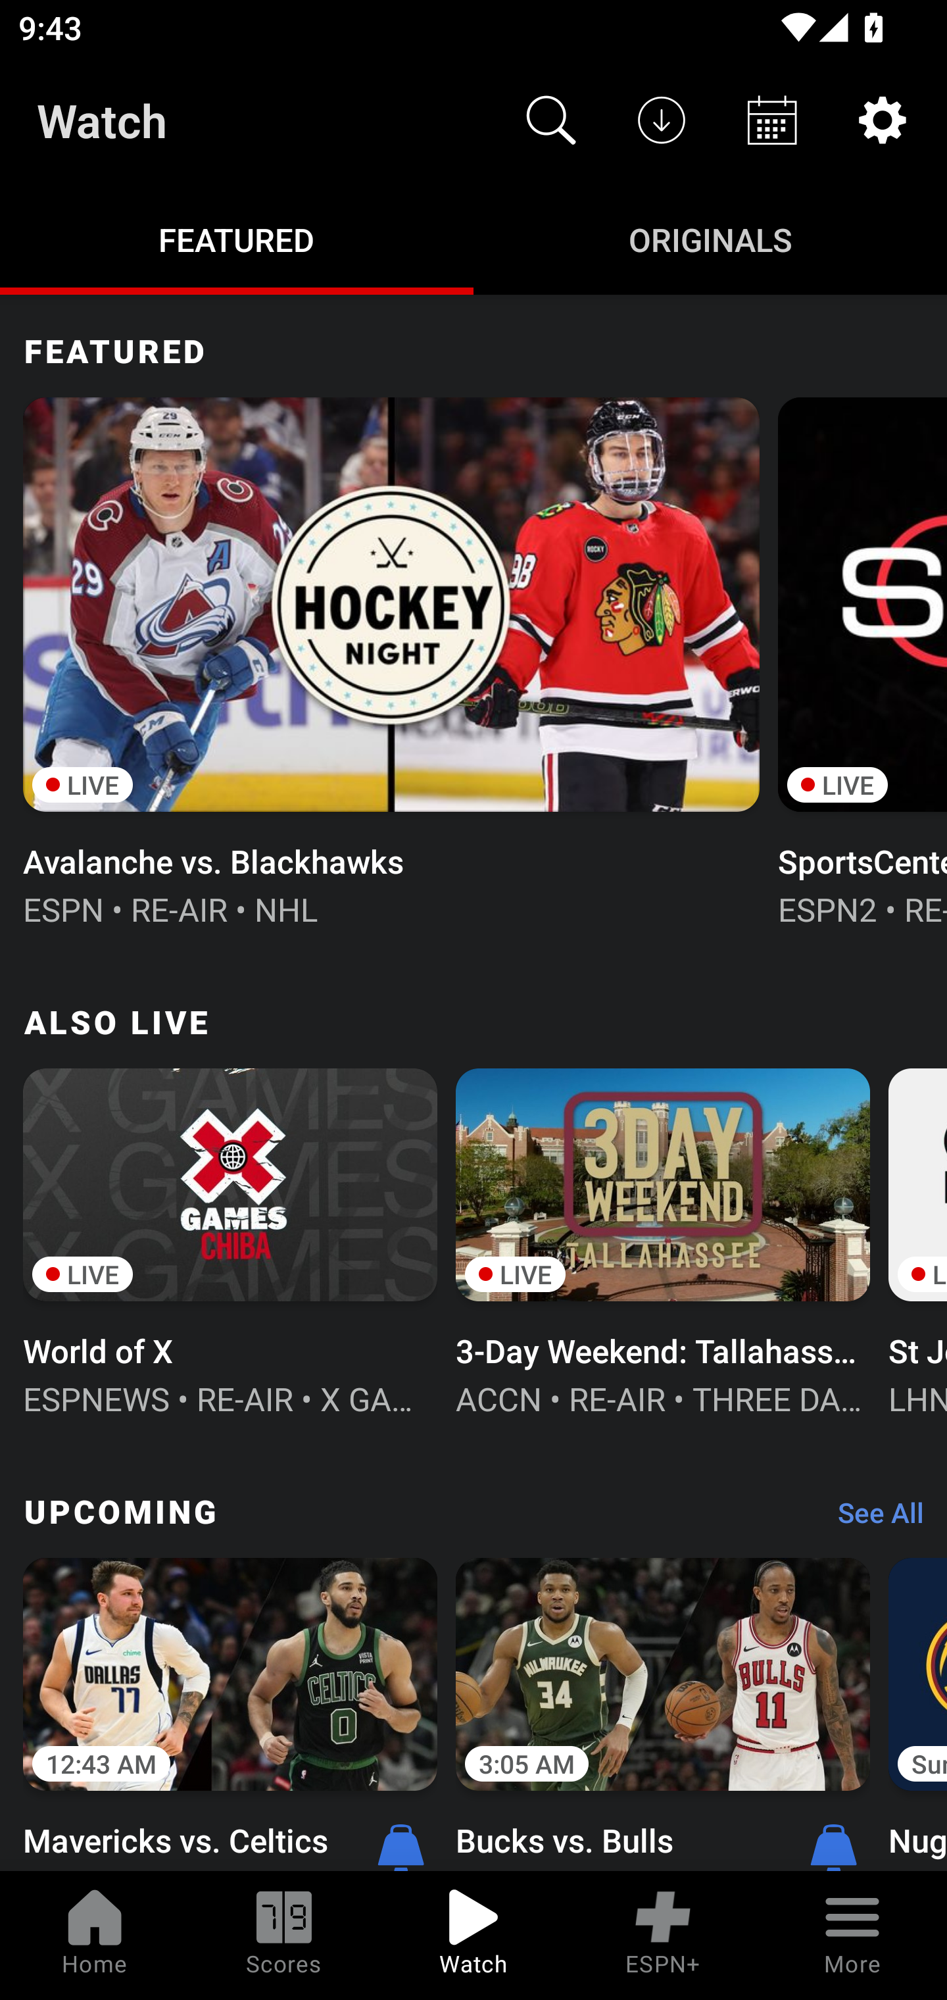  I want to click on Search, so click(551, 120).